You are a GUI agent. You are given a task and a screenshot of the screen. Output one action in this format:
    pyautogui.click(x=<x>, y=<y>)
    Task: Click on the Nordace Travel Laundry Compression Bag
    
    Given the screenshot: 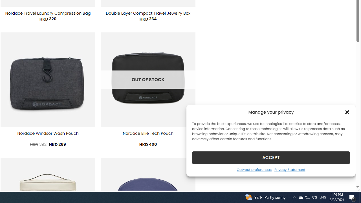 What is the action you would take?
    pyautogui.click(x=48, y=13)
    